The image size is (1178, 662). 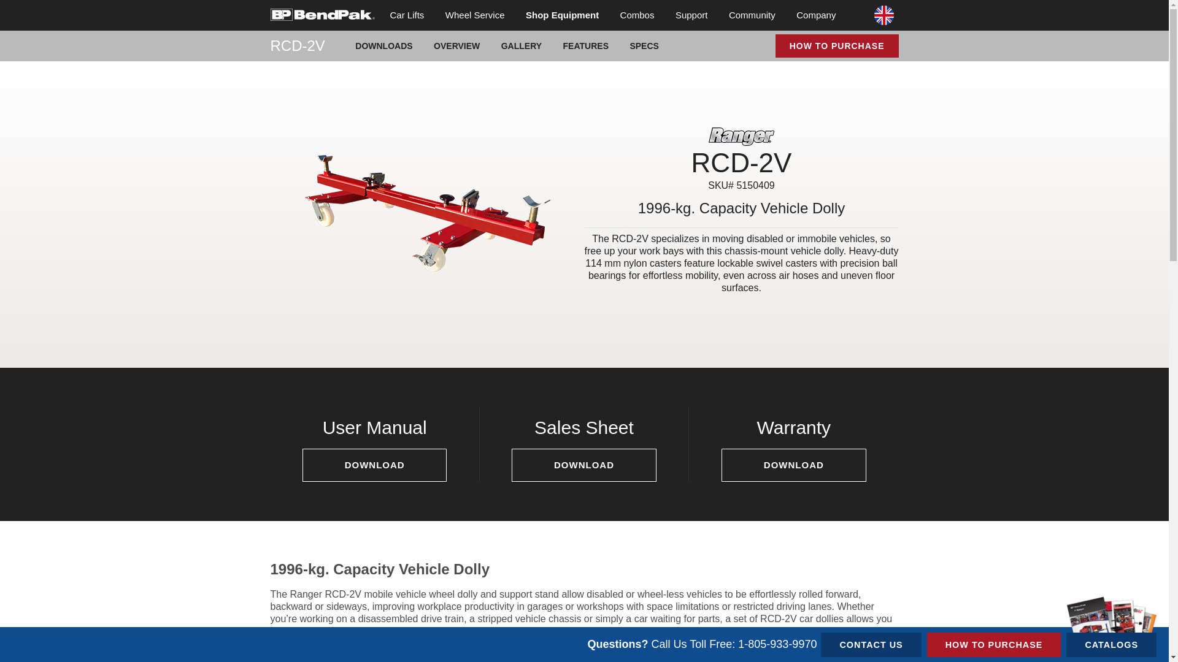 I want to click on Shop Equipment, so click(x=562, y=15).